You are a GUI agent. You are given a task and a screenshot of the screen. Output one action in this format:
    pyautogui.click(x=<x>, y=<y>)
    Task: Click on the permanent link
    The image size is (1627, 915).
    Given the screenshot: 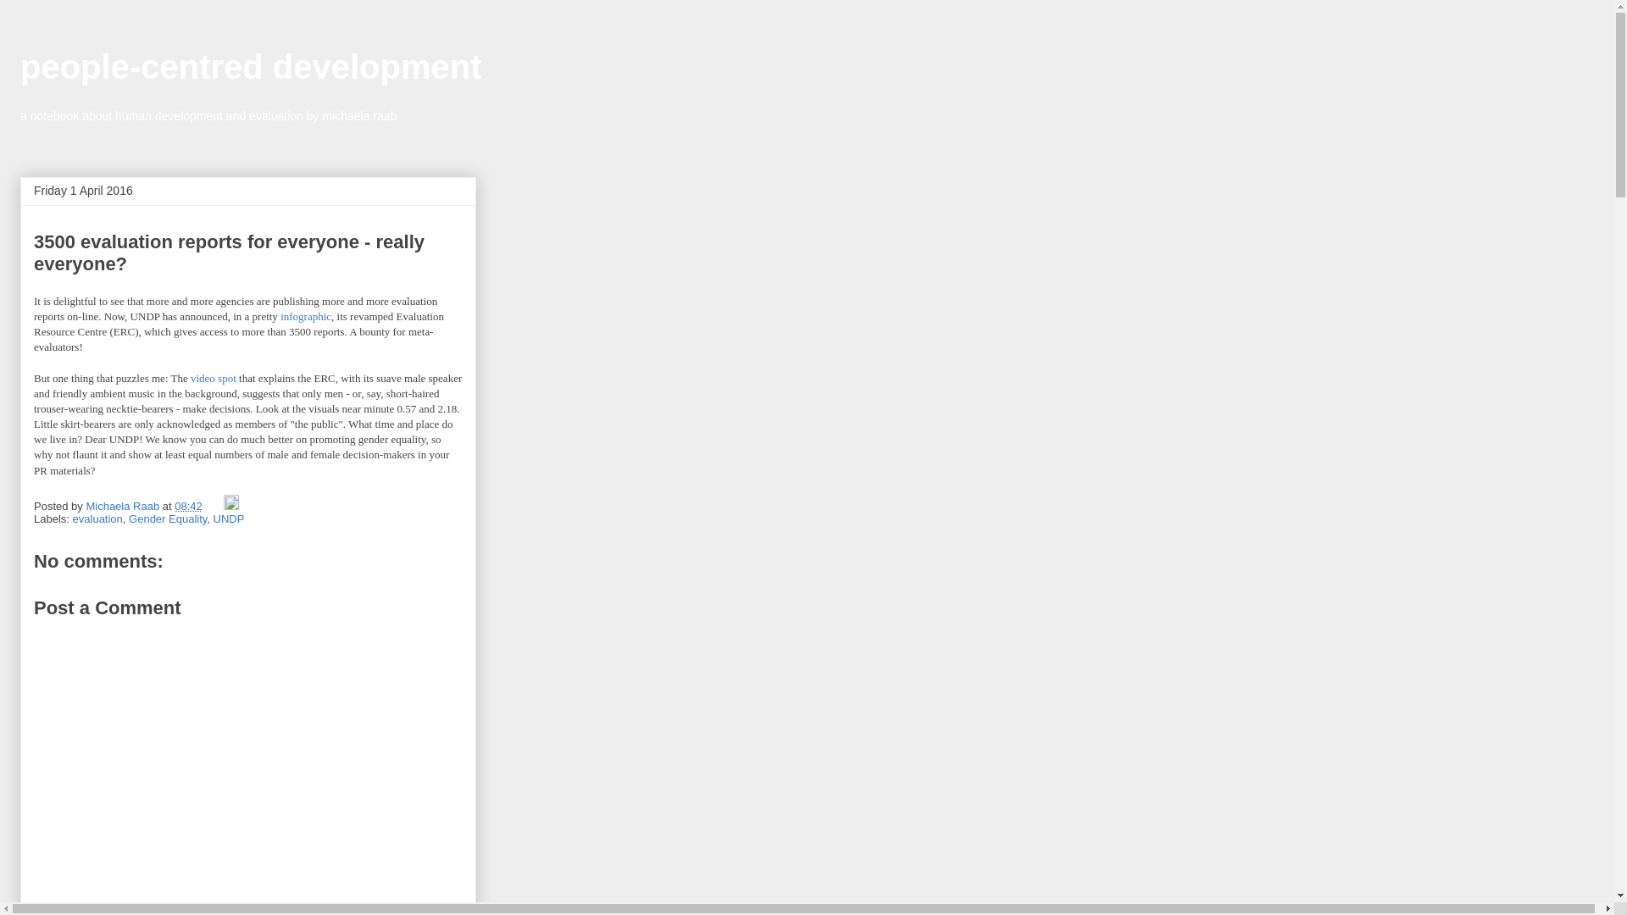 What is the action you would take?
    pyautogui.click(x=188, y=505)
    